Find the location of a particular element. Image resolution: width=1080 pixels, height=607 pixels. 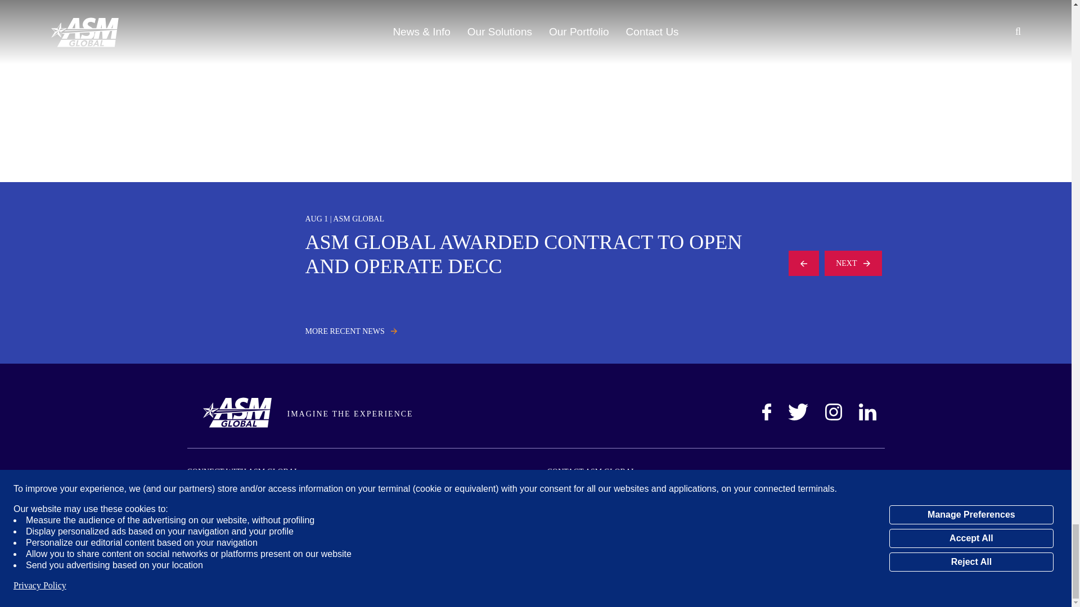

LinkedIn is located at coordinates (867, 412).